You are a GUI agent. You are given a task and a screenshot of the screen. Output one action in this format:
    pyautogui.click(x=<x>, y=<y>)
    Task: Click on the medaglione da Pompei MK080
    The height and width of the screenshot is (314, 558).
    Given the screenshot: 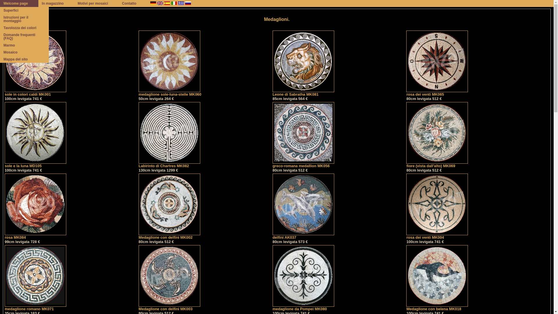 What is the action you would take?
    pyautogui.click(x=303, y=307)
    